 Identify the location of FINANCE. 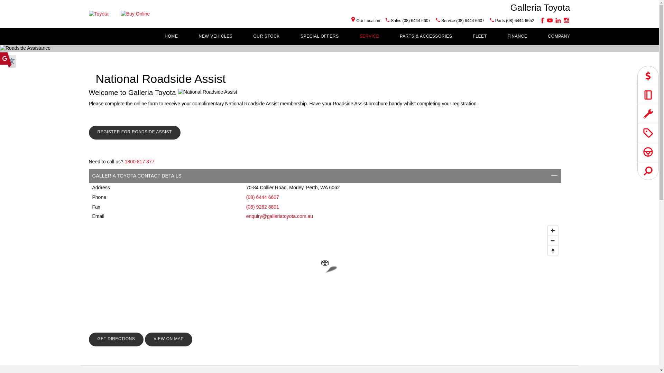
(517, 37).